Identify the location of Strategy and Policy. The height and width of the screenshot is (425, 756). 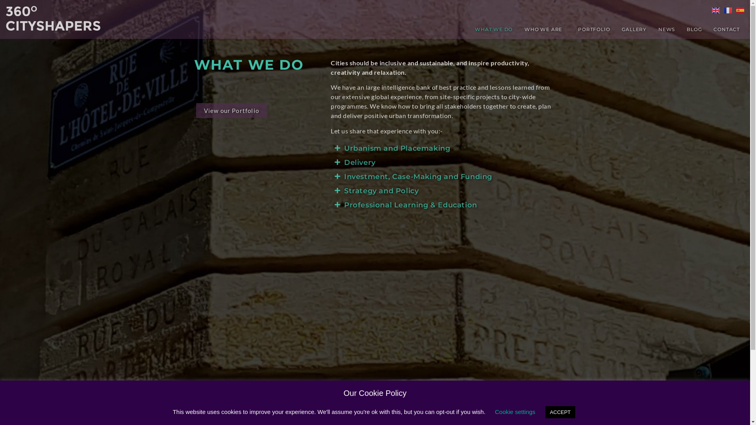
(381, 191).